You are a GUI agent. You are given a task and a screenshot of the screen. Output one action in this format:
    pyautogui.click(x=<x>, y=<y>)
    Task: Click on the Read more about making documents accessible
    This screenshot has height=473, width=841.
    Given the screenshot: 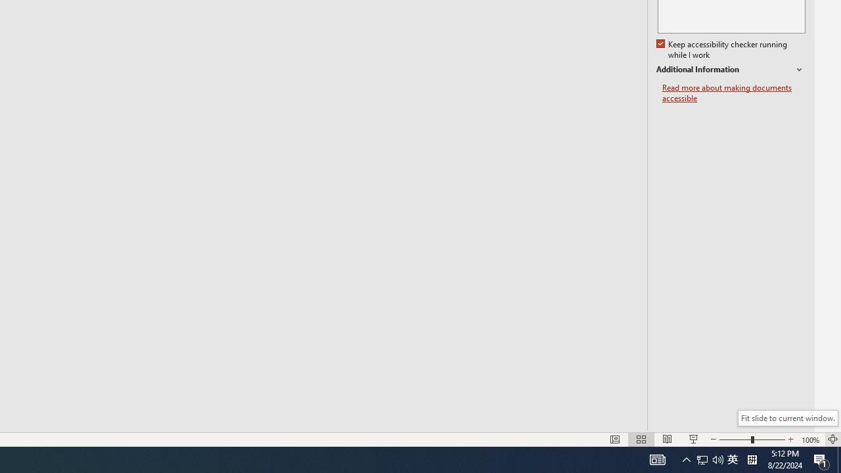 What is the action you would take?
    pyautogui.click(x=734, y=93)
    